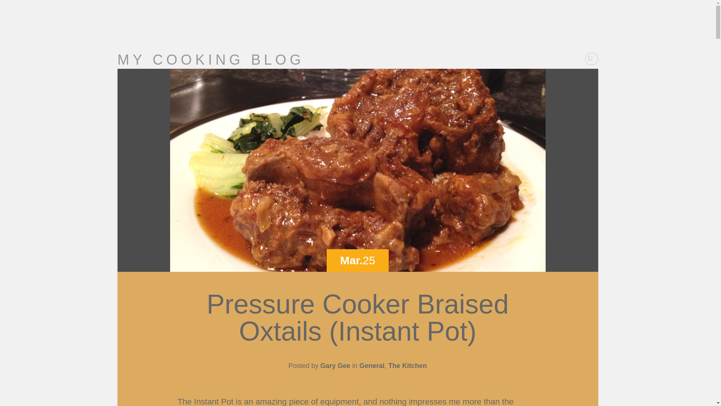 The image size is (721, 406). Describe the element at coordinates (407, 365) in the screenshot. I see `The Kitchen` at that location.